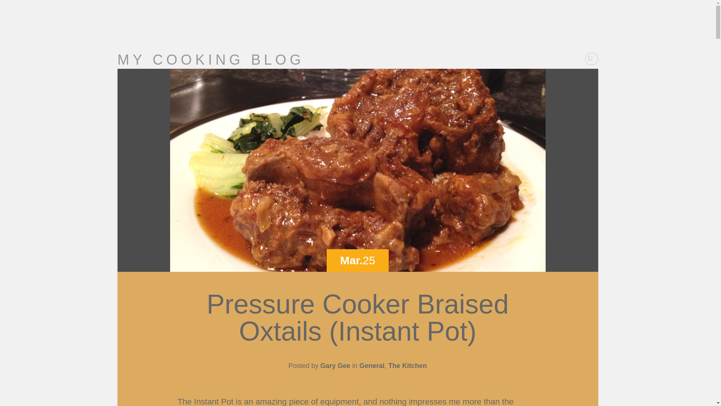 The image size is (721, 406). Describe the element at coordinates (407, 365) in the screenshot. I see `The Kitchen` at that location.